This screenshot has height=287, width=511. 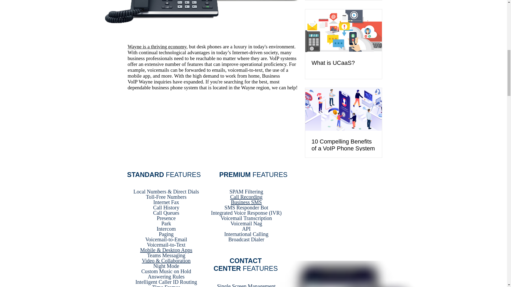 What do you see at coordinates (343, 145) in the screenshot?
I see `10 Compelling Benefits of a VoIP Phone System` at bounding box center [343, 145].